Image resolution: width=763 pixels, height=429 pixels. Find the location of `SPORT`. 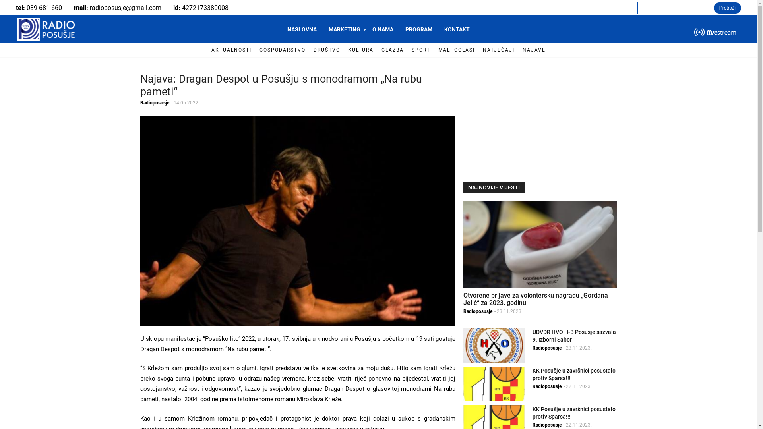

SPORT is located at coordinates (421, 50).